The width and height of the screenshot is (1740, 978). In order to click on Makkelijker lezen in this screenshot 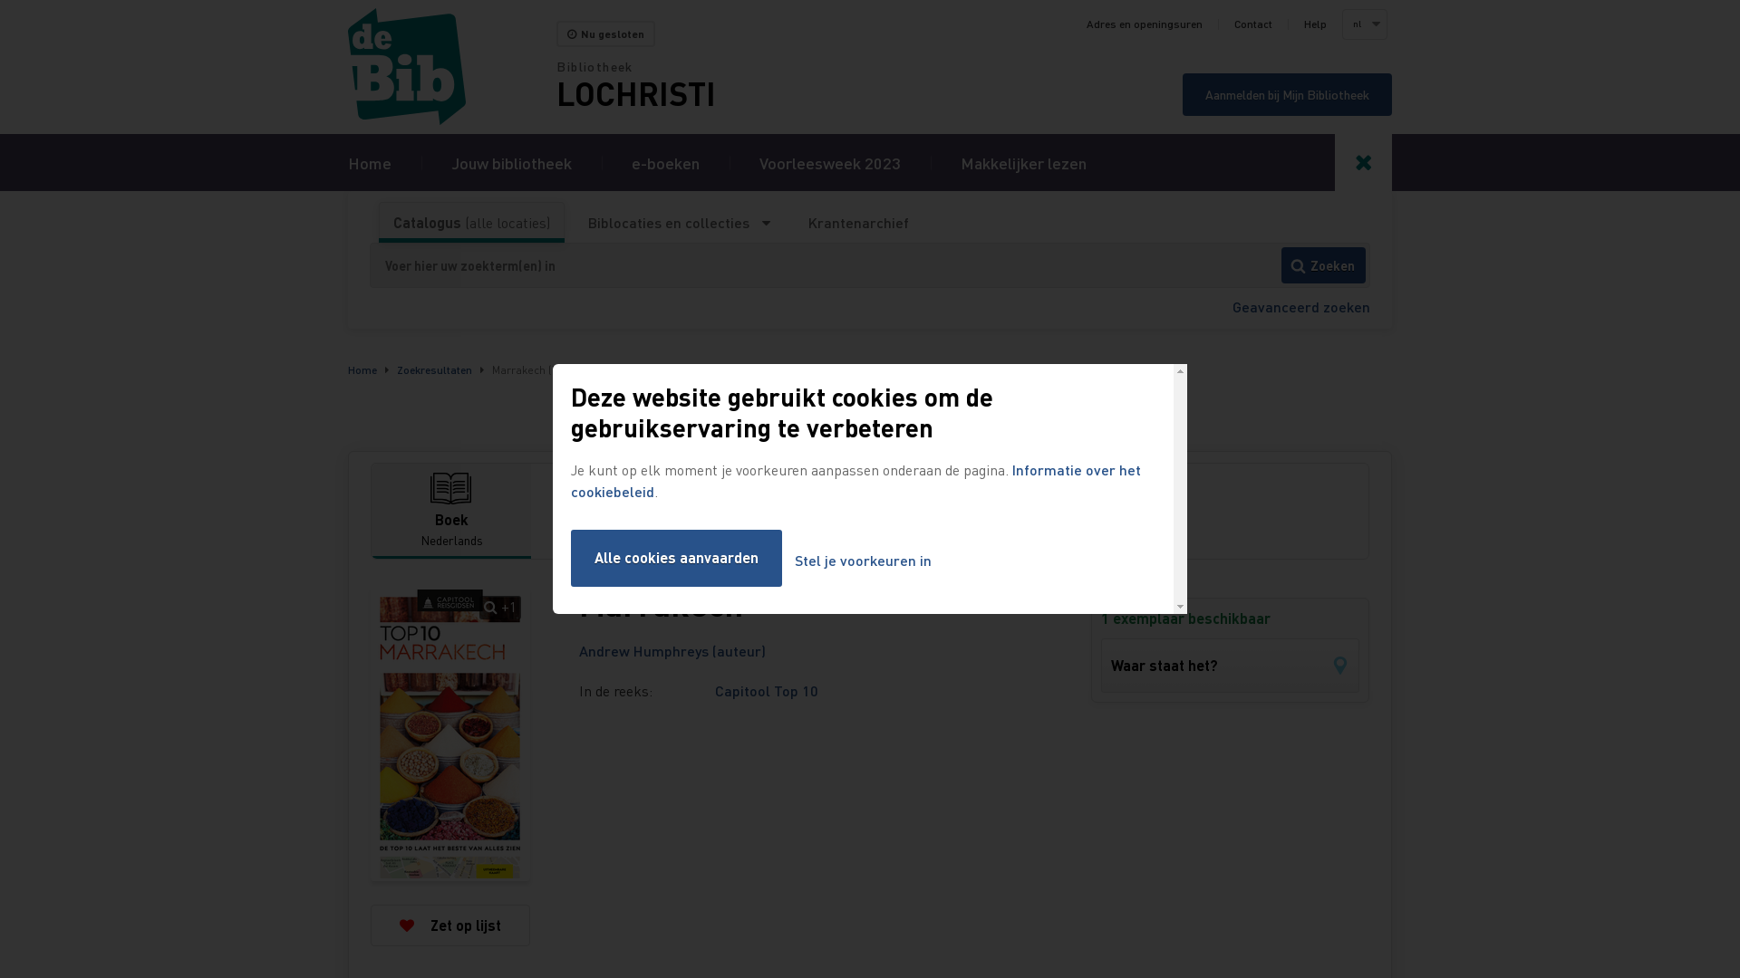, I will do `click(1024, 163)`.